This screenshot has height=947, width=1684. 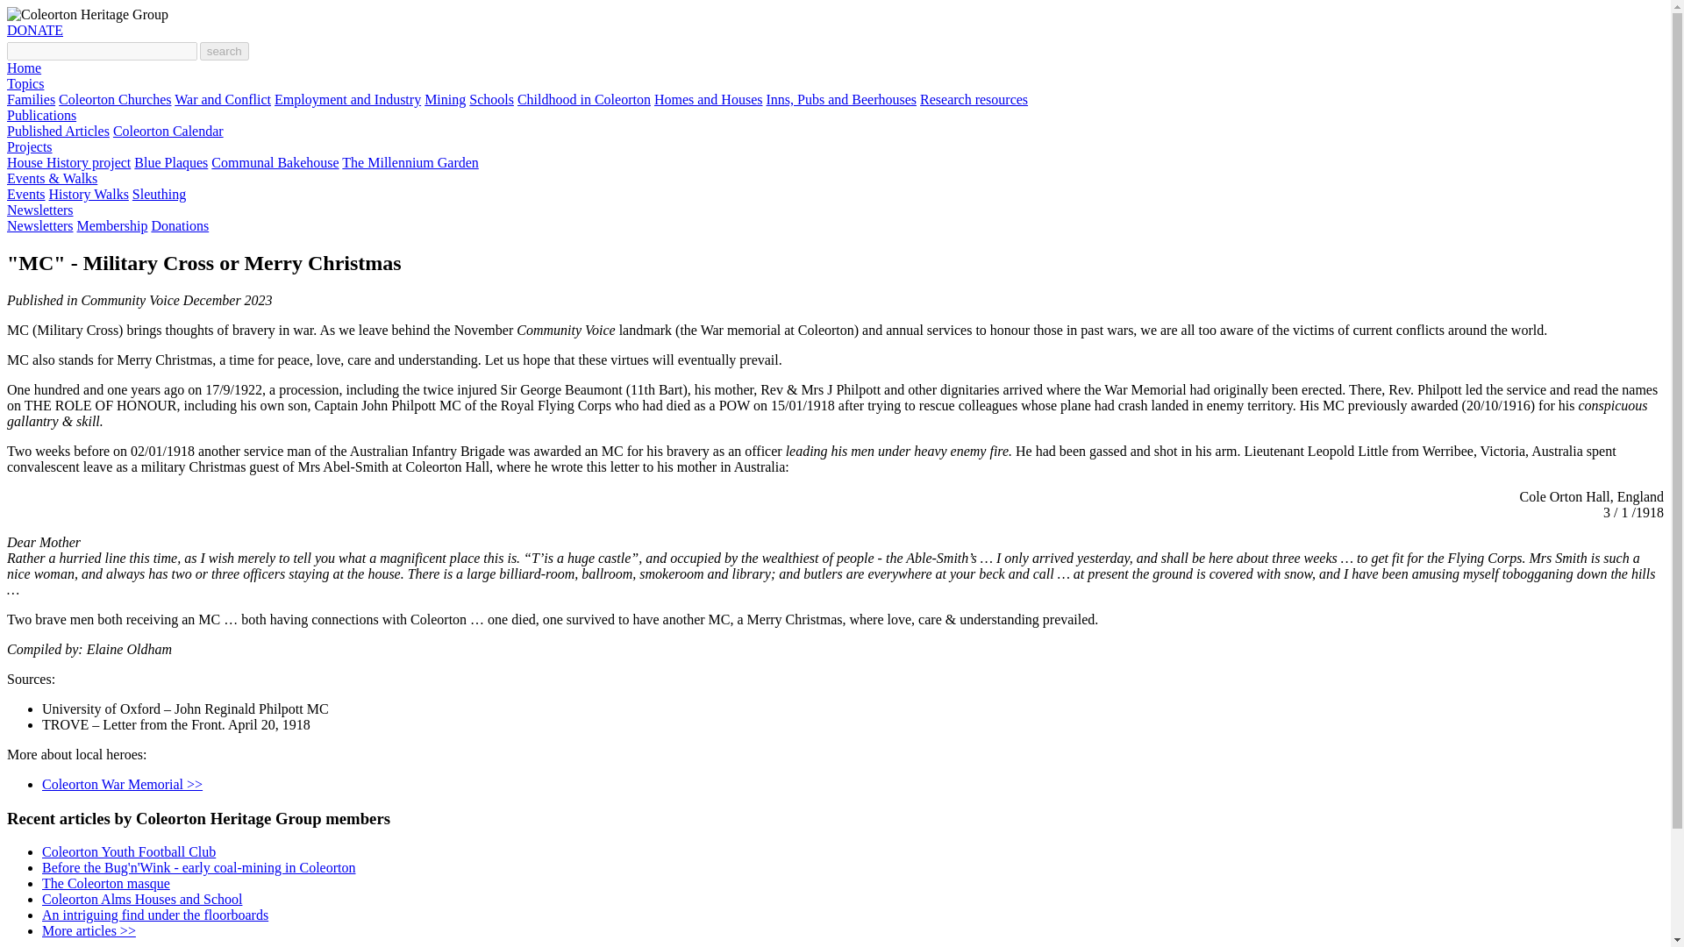 What do you see at coordinates (29, 146) in the screenshot?
I see `Projects` at bounding box center [29, 146].